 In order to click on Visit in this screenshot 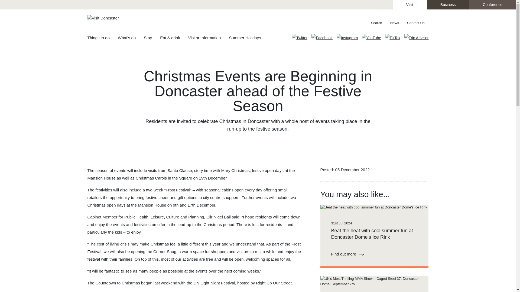, I will do `click(409, 5)`.